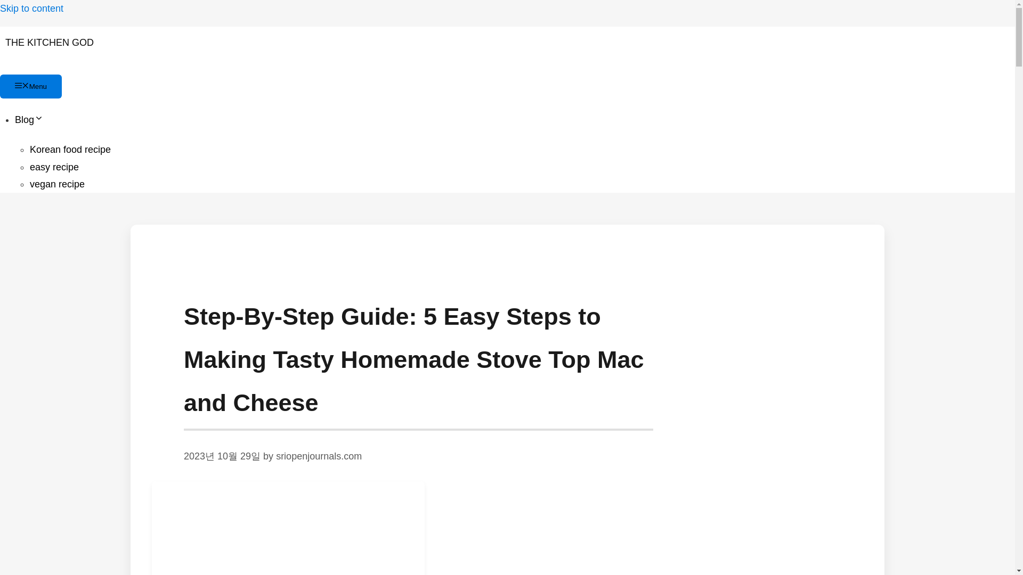 This screenshot has width=1023, height=575. I want to click on Korean food recipe, so click(70, 149).